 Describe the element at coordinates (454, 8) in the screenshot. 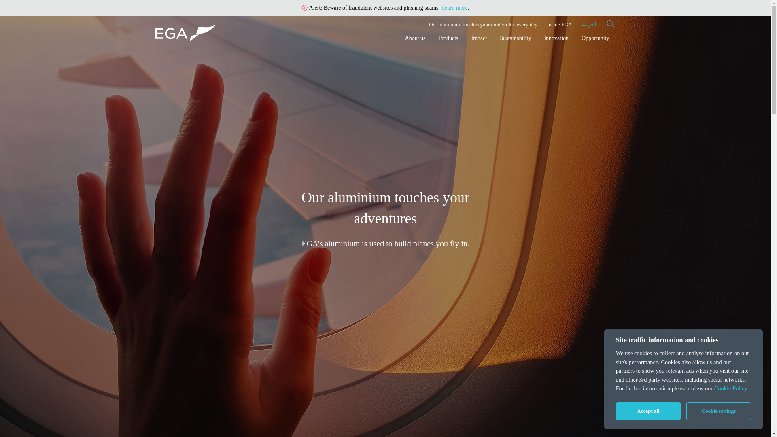

I see `Learn more` at that location.